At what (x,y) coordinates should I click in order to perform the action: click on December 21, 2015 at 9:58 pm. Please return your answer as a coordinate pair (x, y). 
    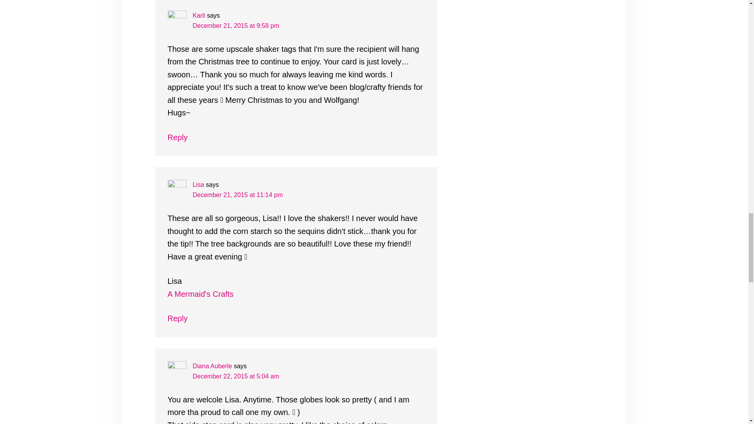
    Looking at the image, I should click on (236, 26).